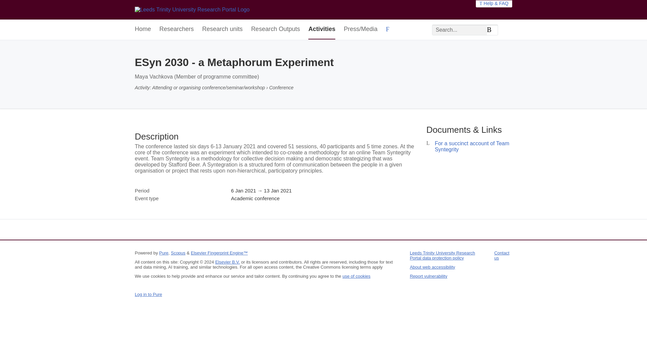 Image resolution: width=647 pixels, height=364 pixels. What do you see at coordinates (148, 295) in the screenshot?
I see `Log in to Pure` at bounding box center [148, 295].